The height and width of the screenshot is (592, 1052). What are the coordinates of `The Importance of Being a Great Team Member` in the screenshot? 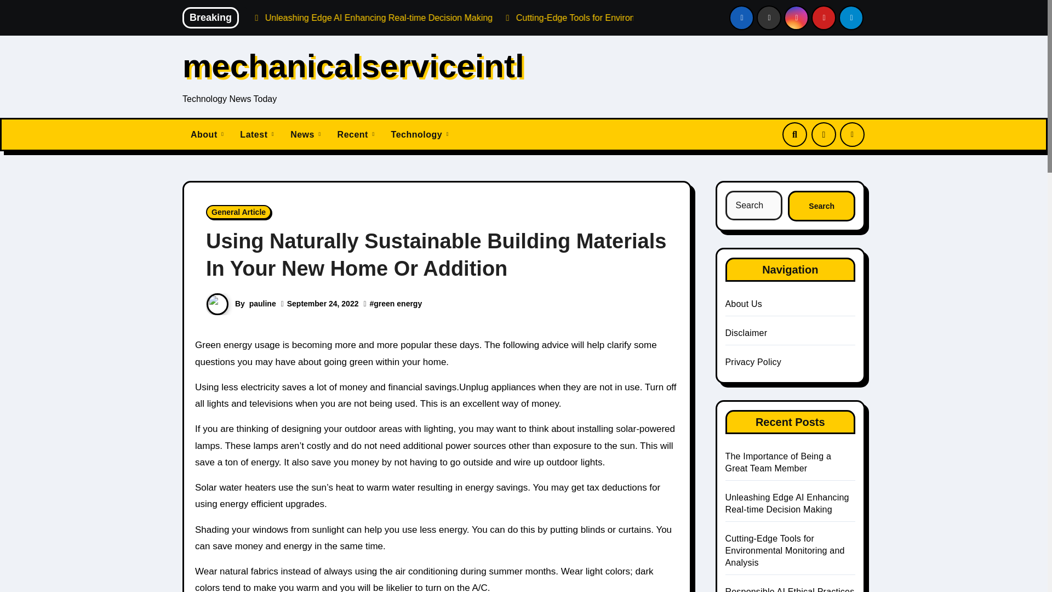 It's located at (284, 18).